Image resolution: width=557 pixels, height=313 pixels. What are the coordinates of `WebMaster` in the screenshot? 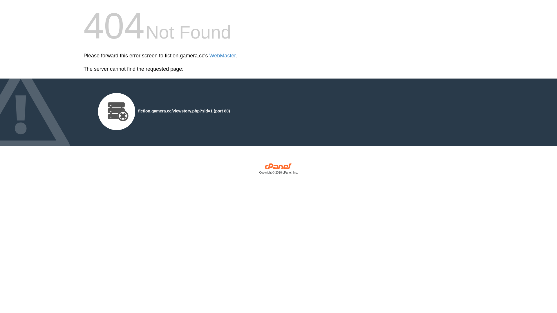 It's located at (223, 56).